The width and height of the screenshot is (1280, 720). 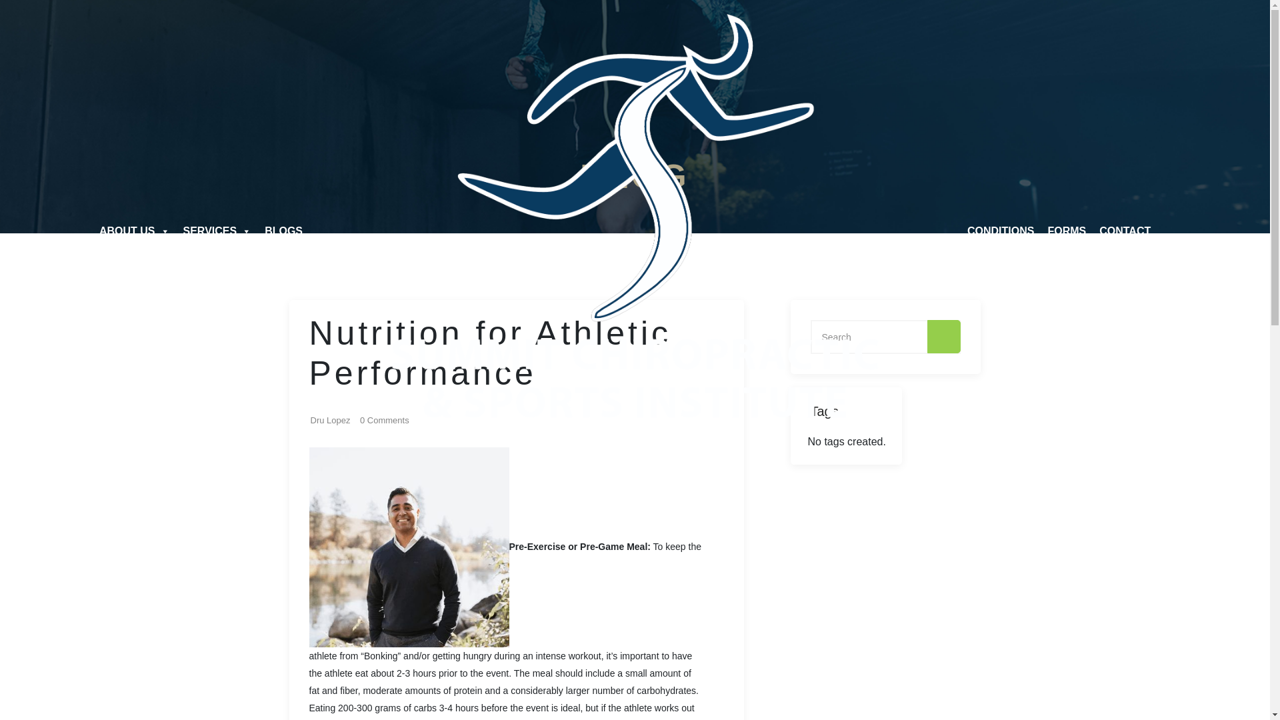 I want to click on CONTACT, so click(x=1125, y=231).